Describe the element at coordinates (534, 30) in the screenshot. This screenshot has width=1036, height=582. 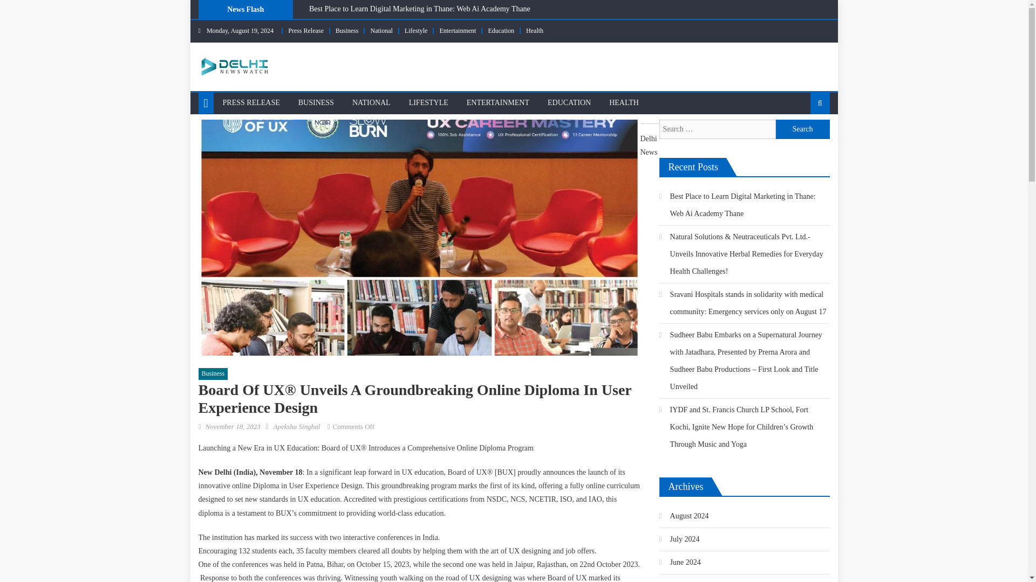
I see `Health` at that location.